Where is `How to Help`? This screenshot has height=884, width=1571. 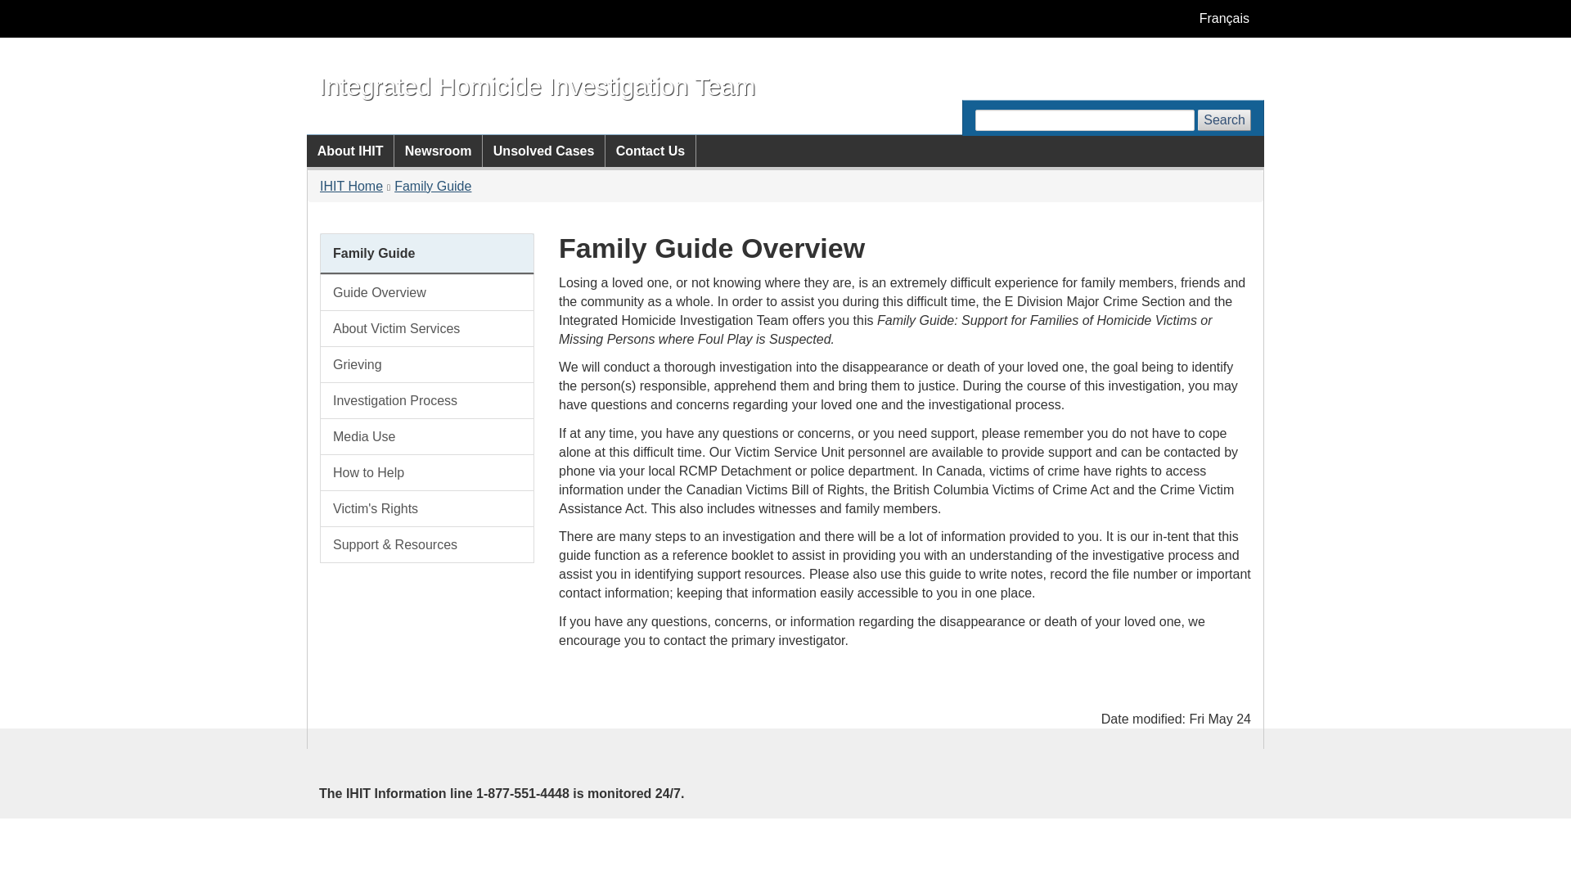 How to Help is located at coordinates (427, 473).